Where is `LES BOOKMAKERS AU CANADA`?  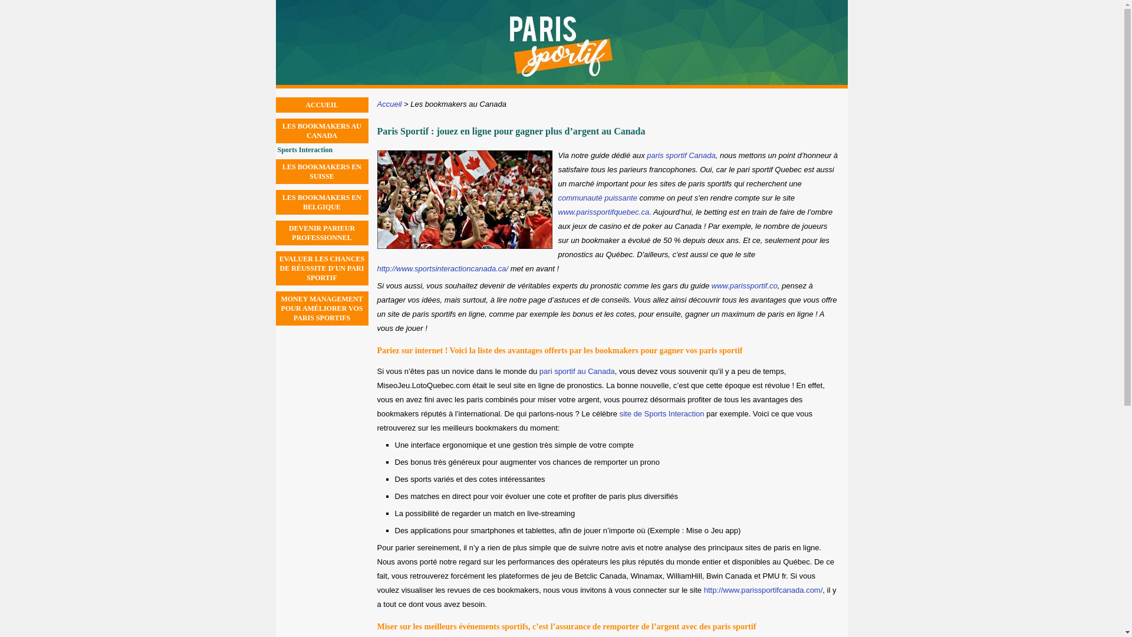 LES BOOKMAKERS AU CANADA is located at coordinates (322, 131).